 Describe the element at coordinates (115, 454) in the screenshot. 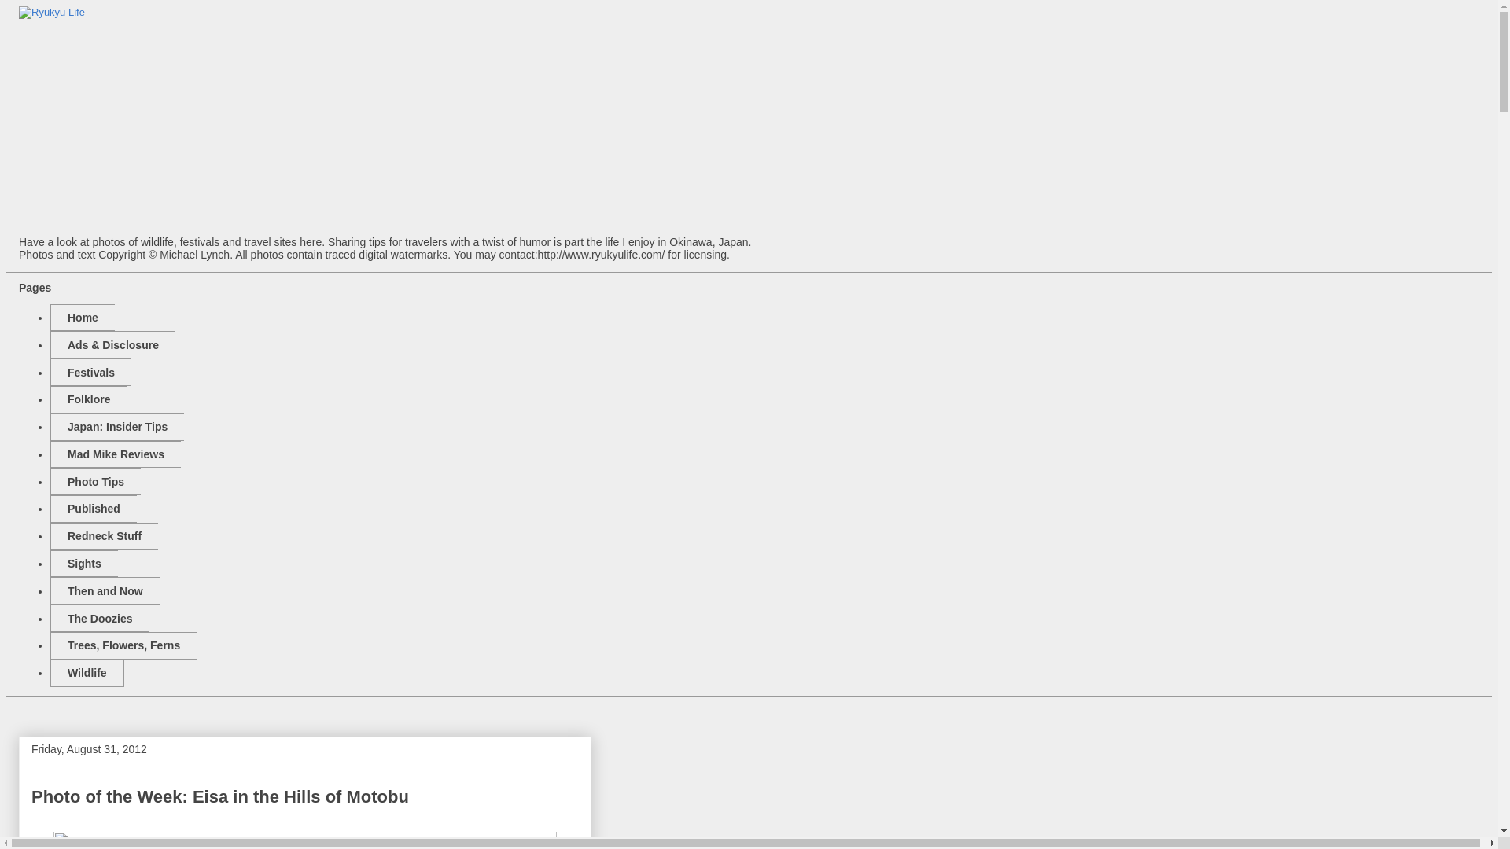

I see `Mad Mike Reviews` at that location.